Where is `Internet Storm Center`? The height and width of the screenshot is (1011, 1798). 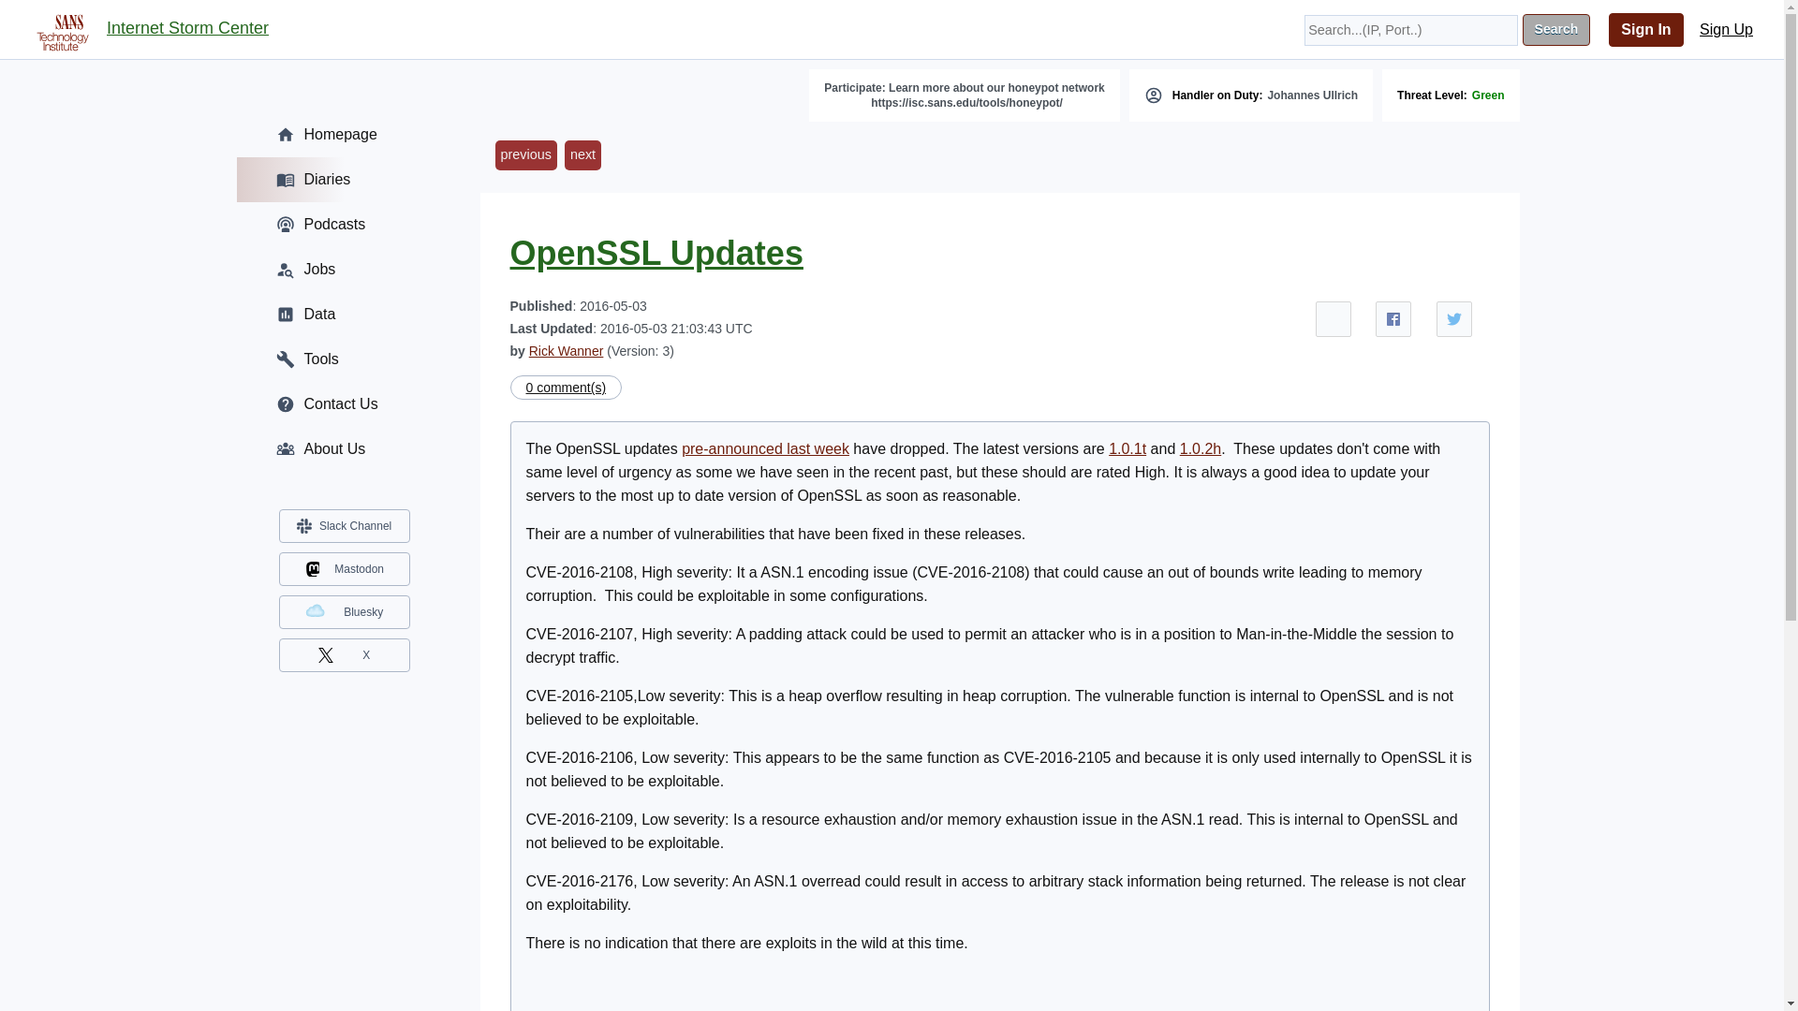 Internet Storm Center is located at coordinates (187, 29).